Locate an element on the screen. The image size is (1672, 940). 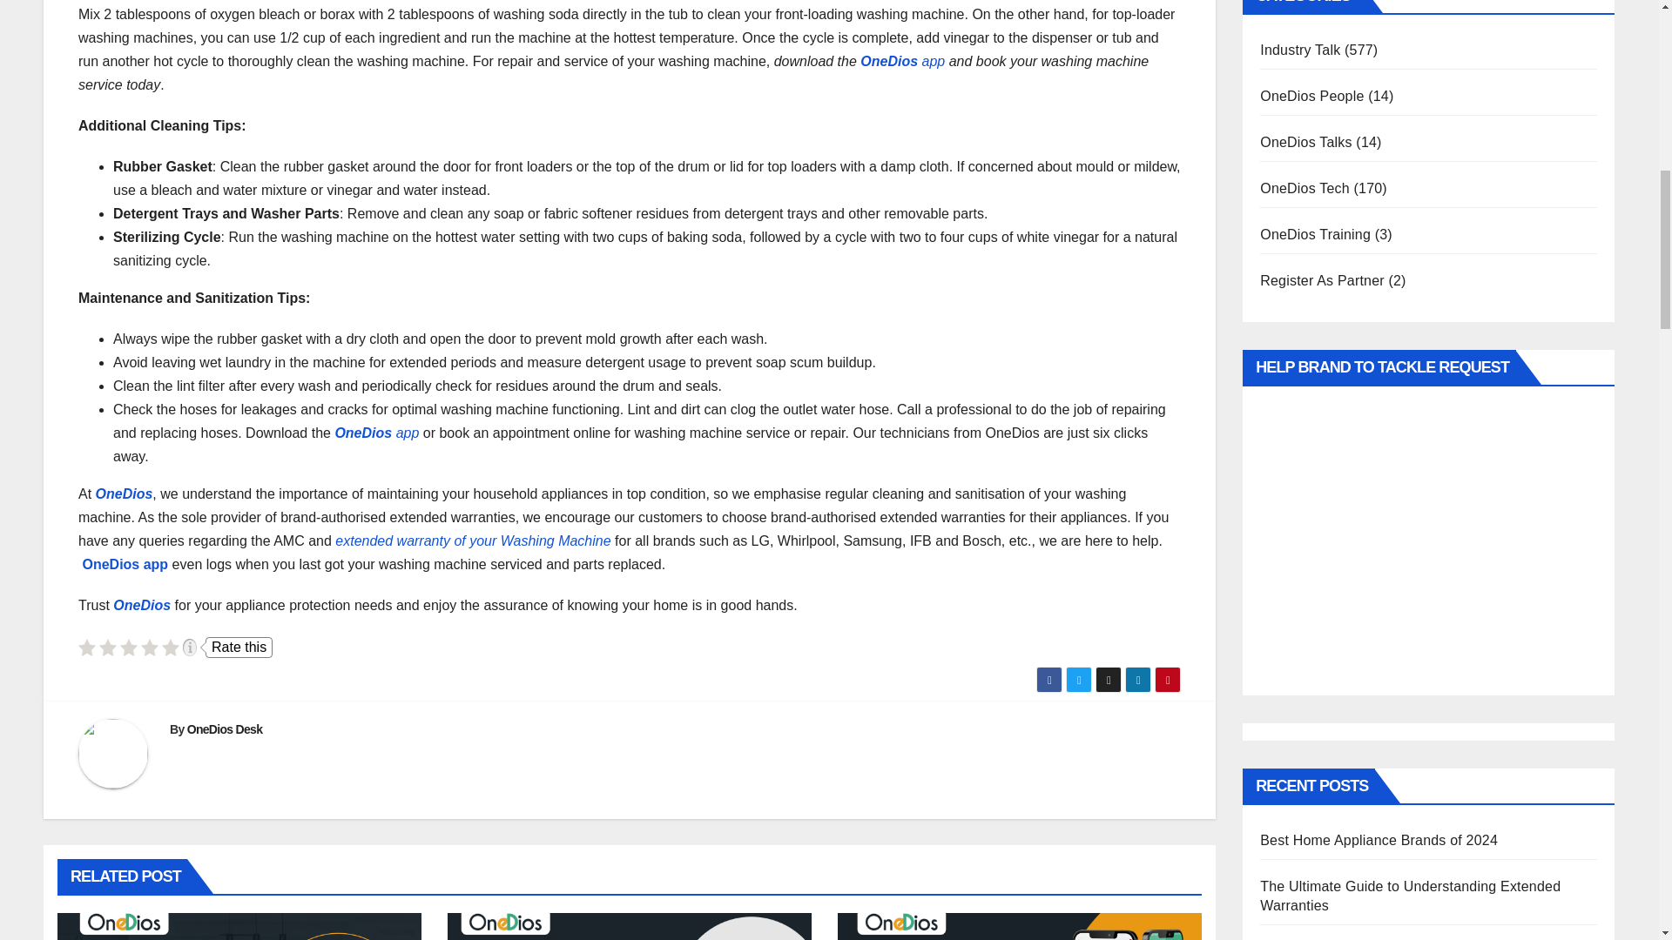
OneDios app is located at coordinates (902, 61).